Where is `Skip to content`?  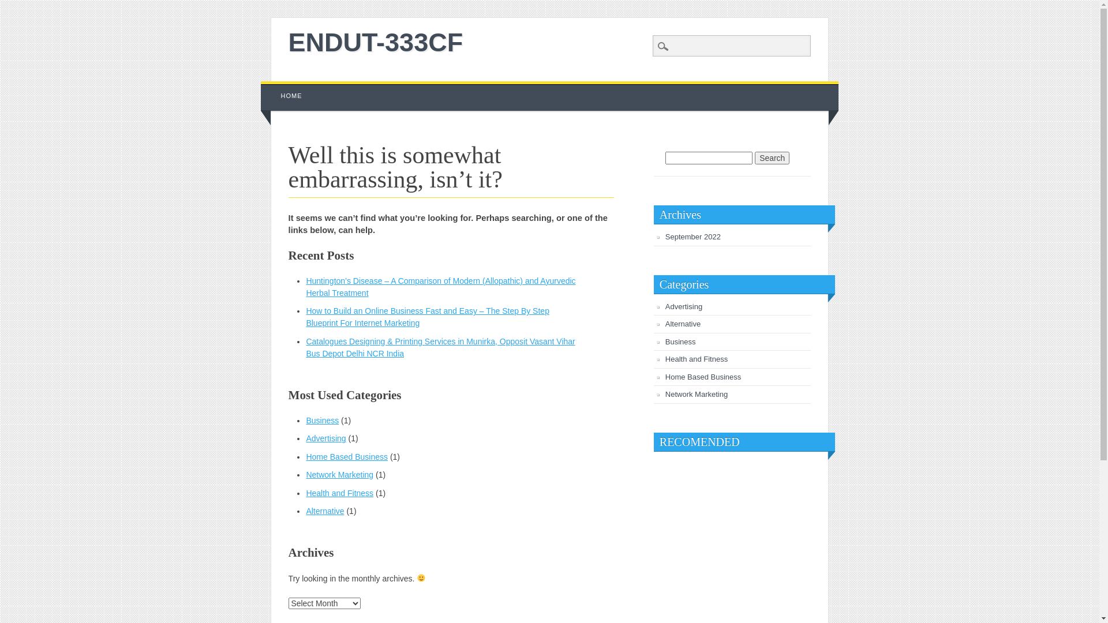 Skip to content is located at coordinates (287, 87).